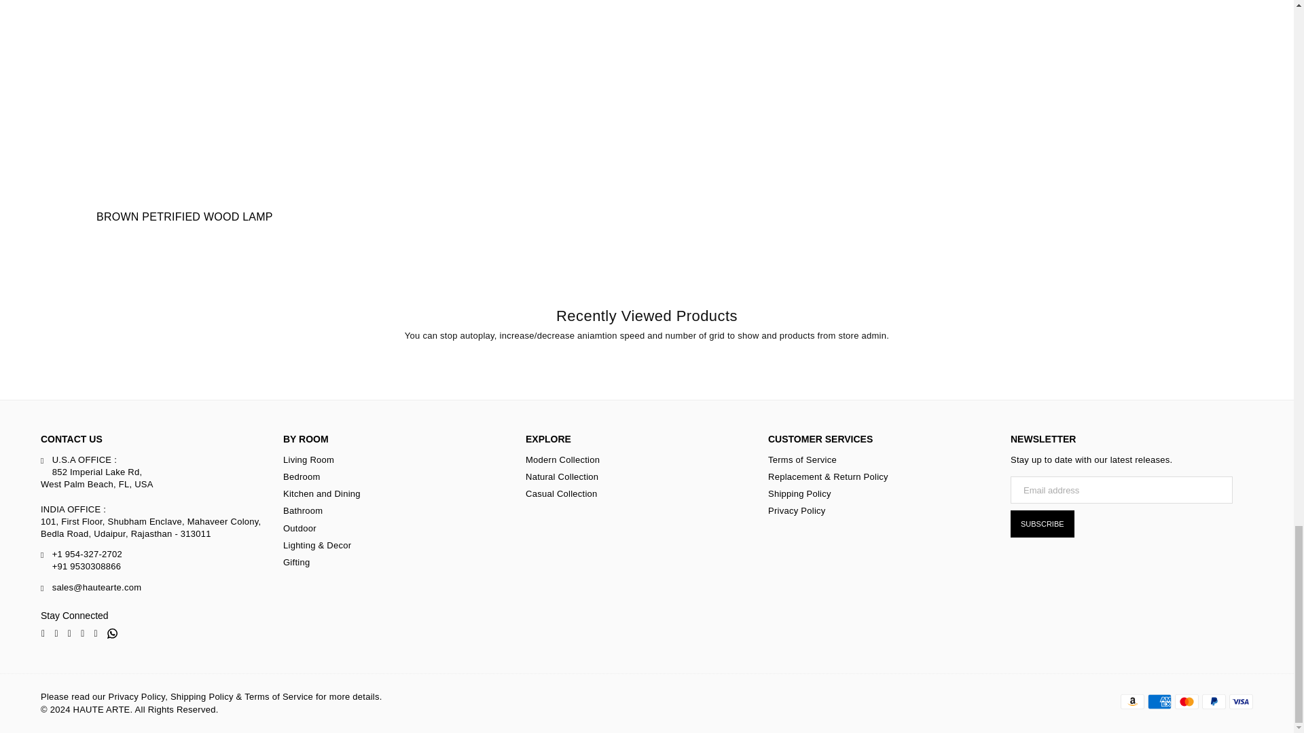 The height and width of the screenshot is (733, 1304). I want to click on Mastercard, so click(1186, 702).